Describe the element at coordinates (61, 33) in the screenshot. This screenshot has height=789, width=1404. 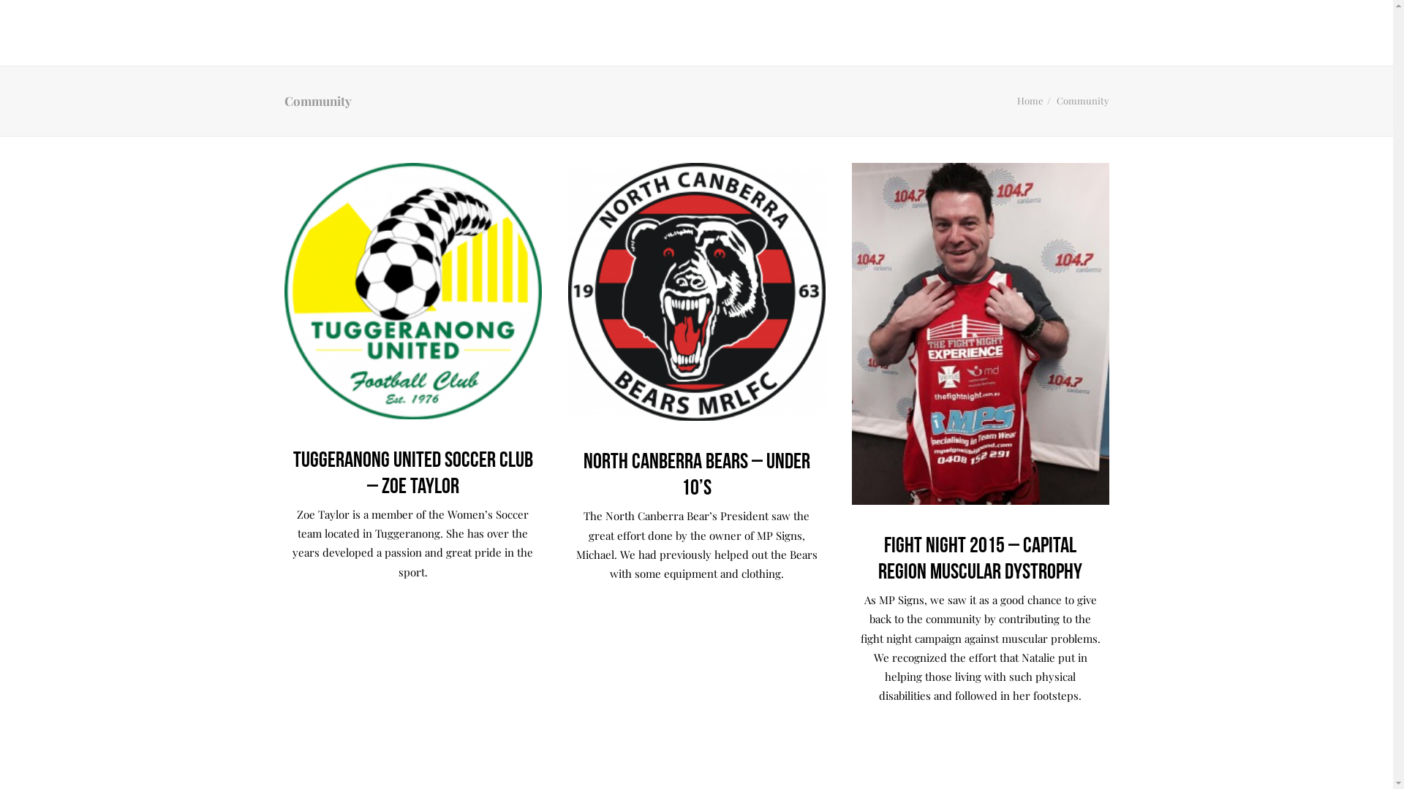
I see `MP Signs` at that location.